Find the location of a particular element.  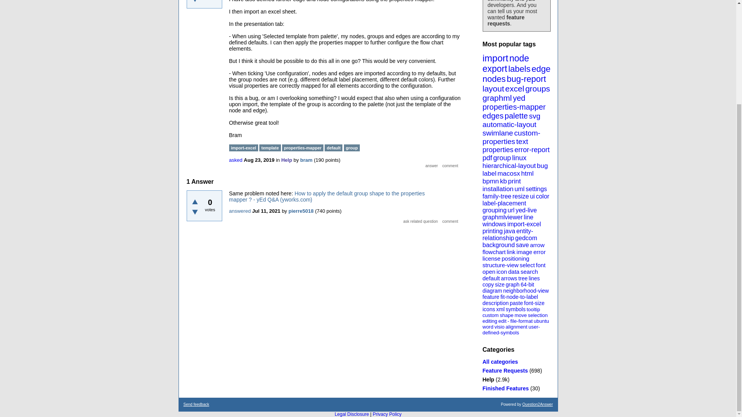

comment is located at coordinates (450, 166).